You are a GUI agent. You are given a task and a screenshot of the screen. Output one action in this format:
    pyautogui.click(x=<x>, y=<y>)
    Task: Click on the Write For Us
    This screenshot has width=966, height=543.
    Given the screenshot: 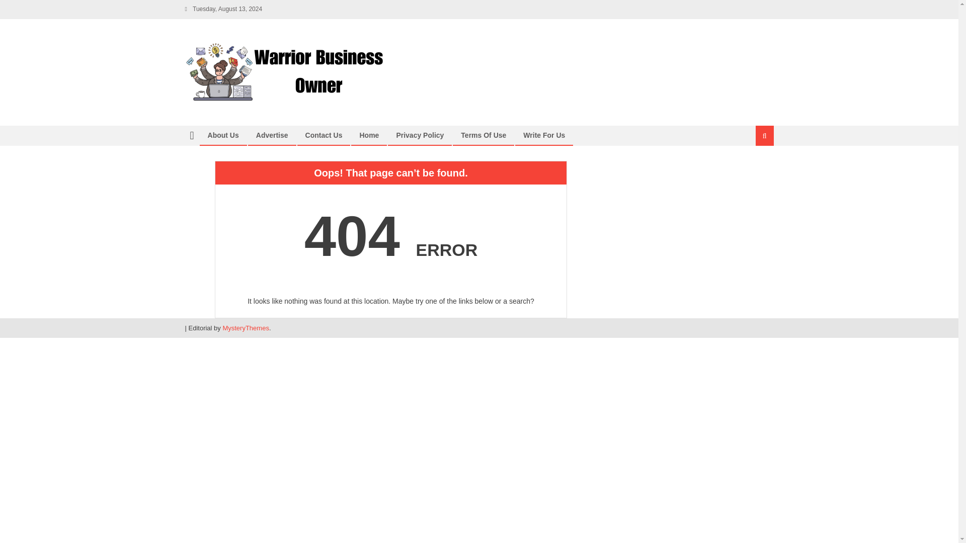 What is the action you would take?
    pyautogui.click(x=544, y=135)
    